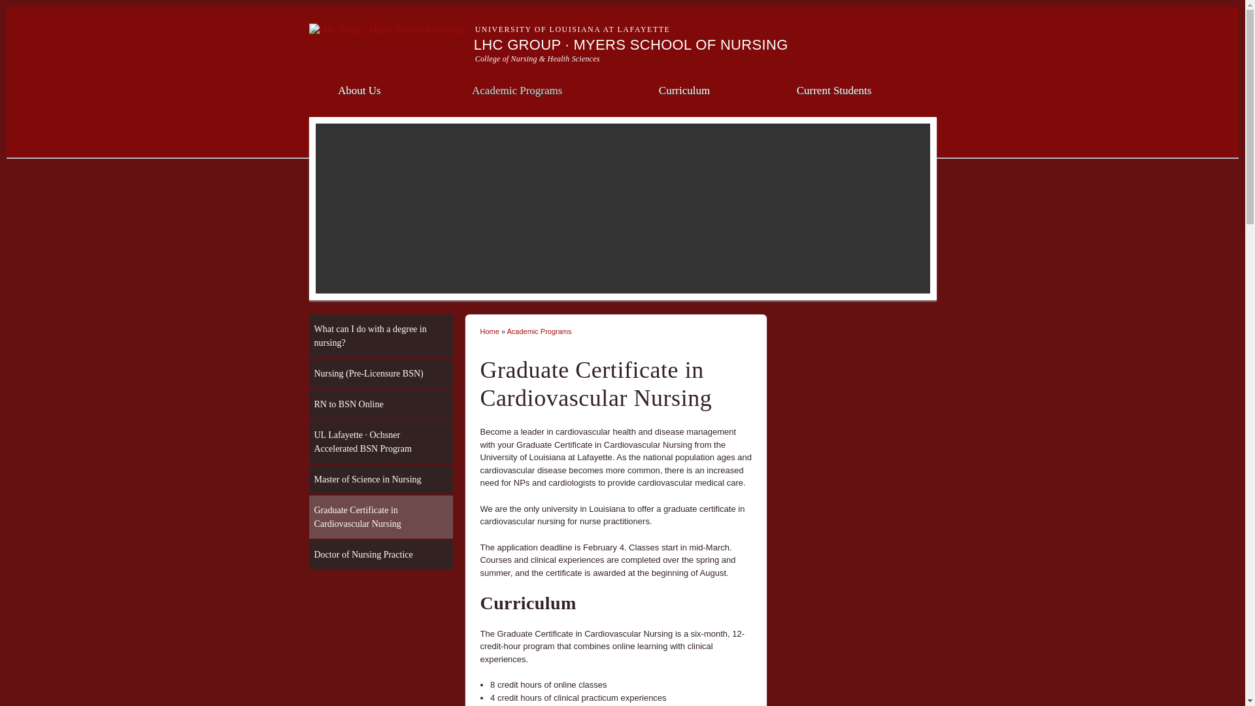  Describe the element at coordinates (360, 89) in the screenshot. I see `About Us` at that location.